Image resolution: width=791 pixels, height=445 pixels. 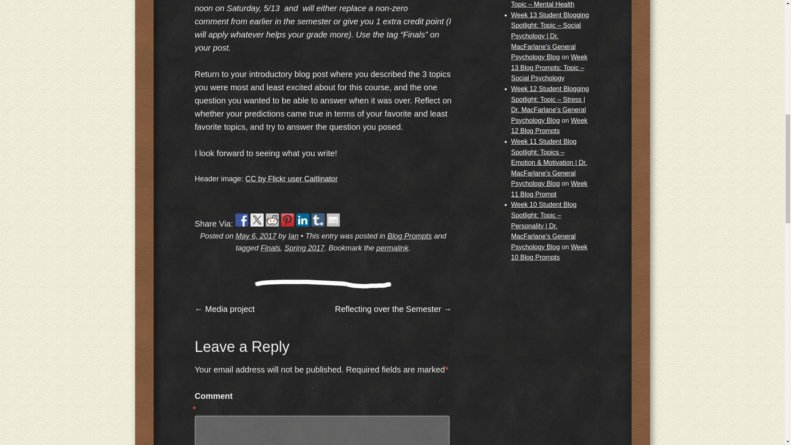 I want to click on May 6, 2017, so click(x=256, y=236).